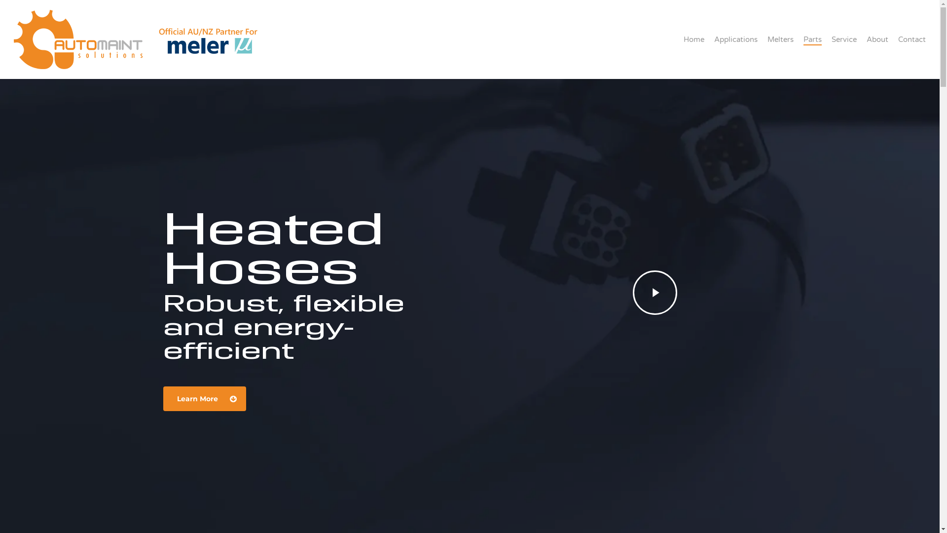 This screenshot has height=533, width=947. Describe the element at coordinates (694, 39) in the screenshot. I see `Home` at that location.